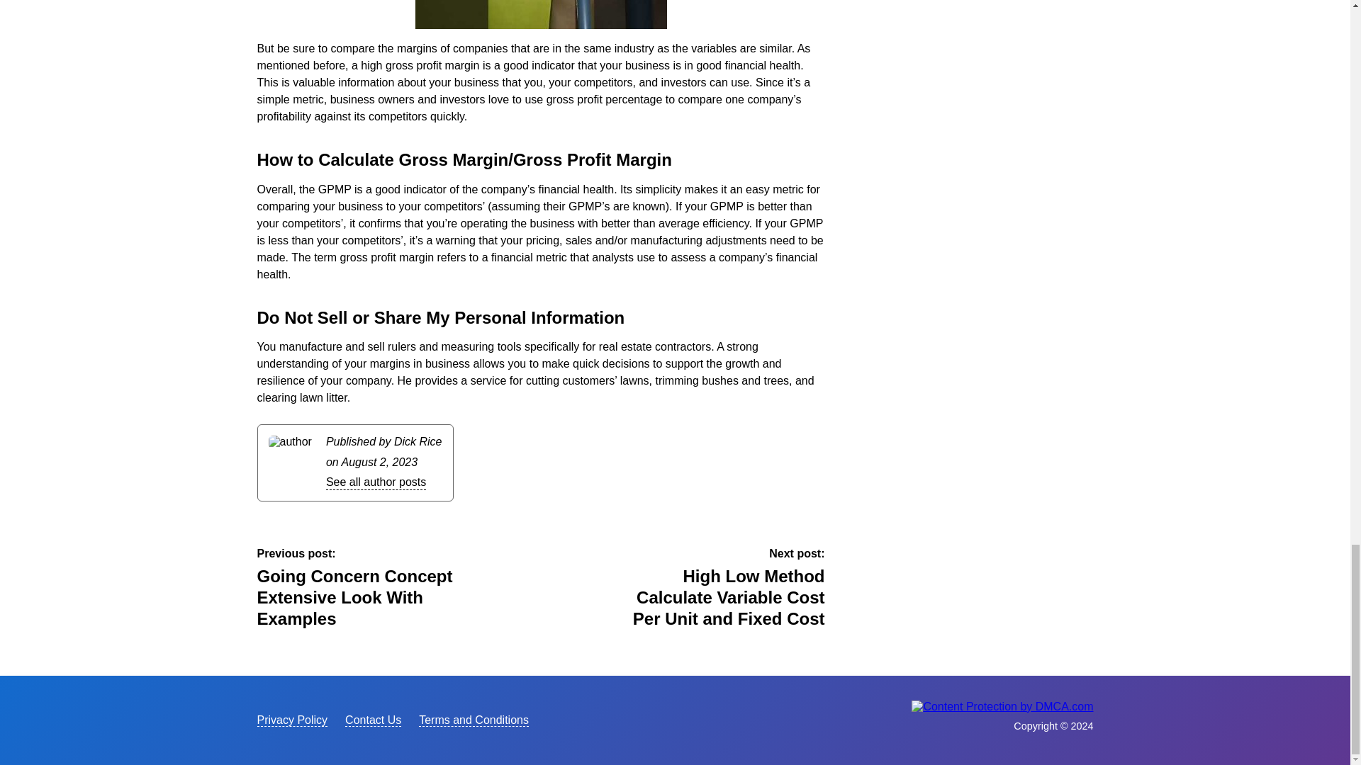  I want to click on Content Protection by DMCA.com, so click(1002, 706).